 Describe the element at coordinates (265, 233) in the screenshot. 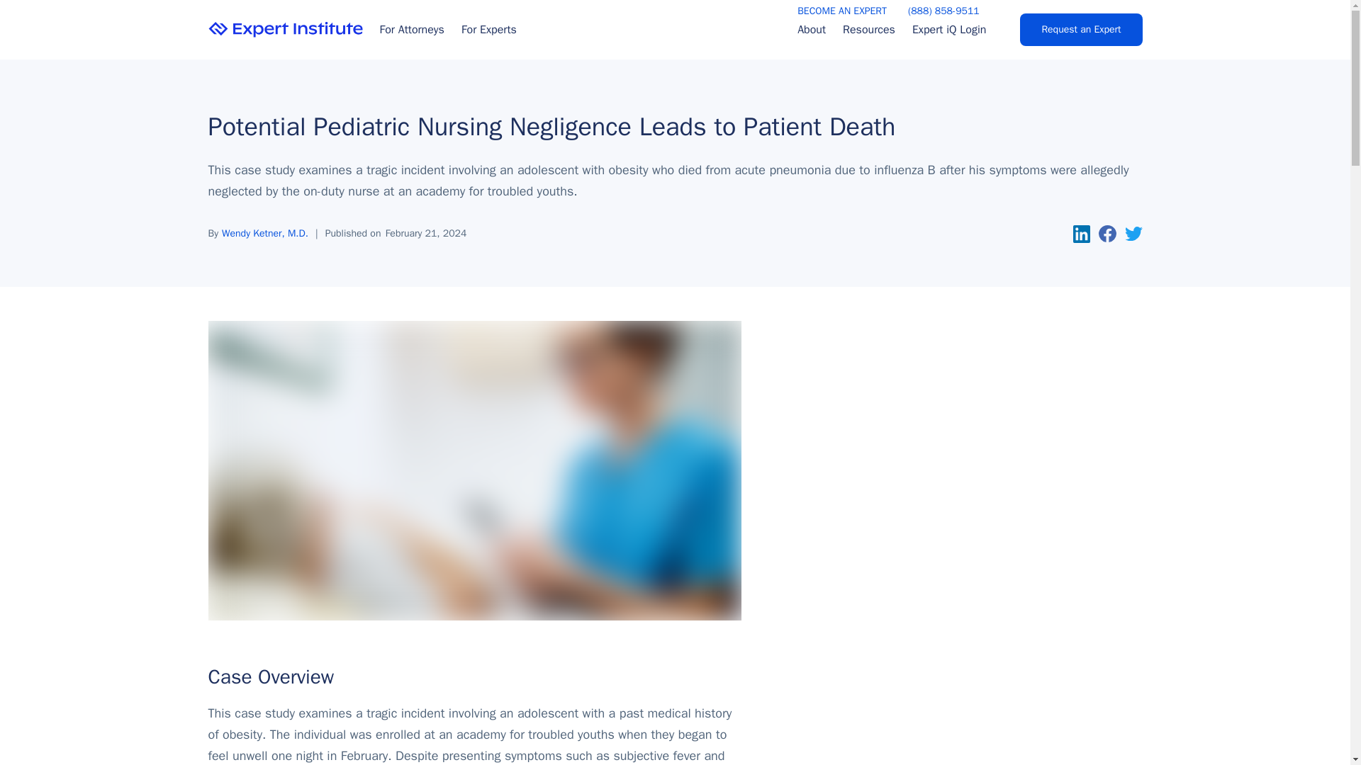

I see `Wendy Ketner, M.D.` at that location.